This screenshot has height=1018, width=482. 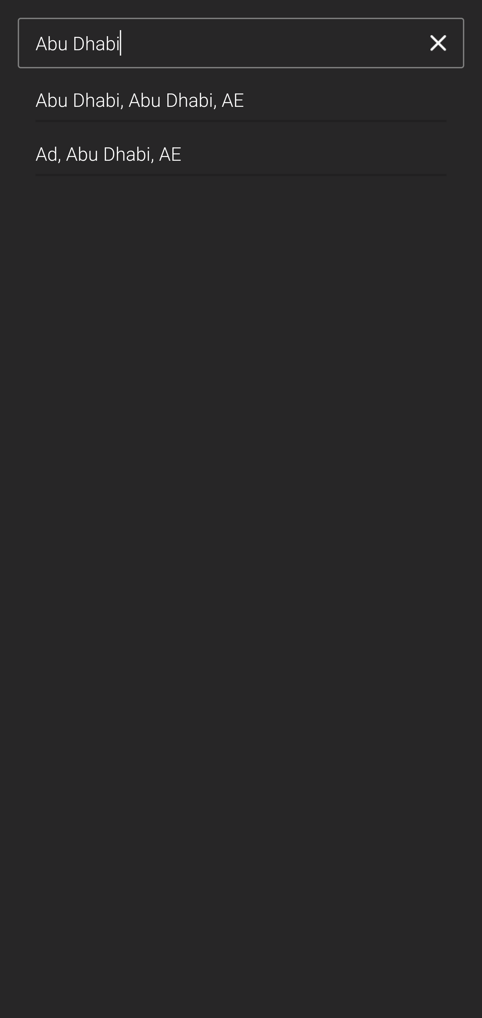 What do you see at coordinates (224, 43) in the screenshot?
I see `Abu Dhabi` at bounding box center [224, 43].